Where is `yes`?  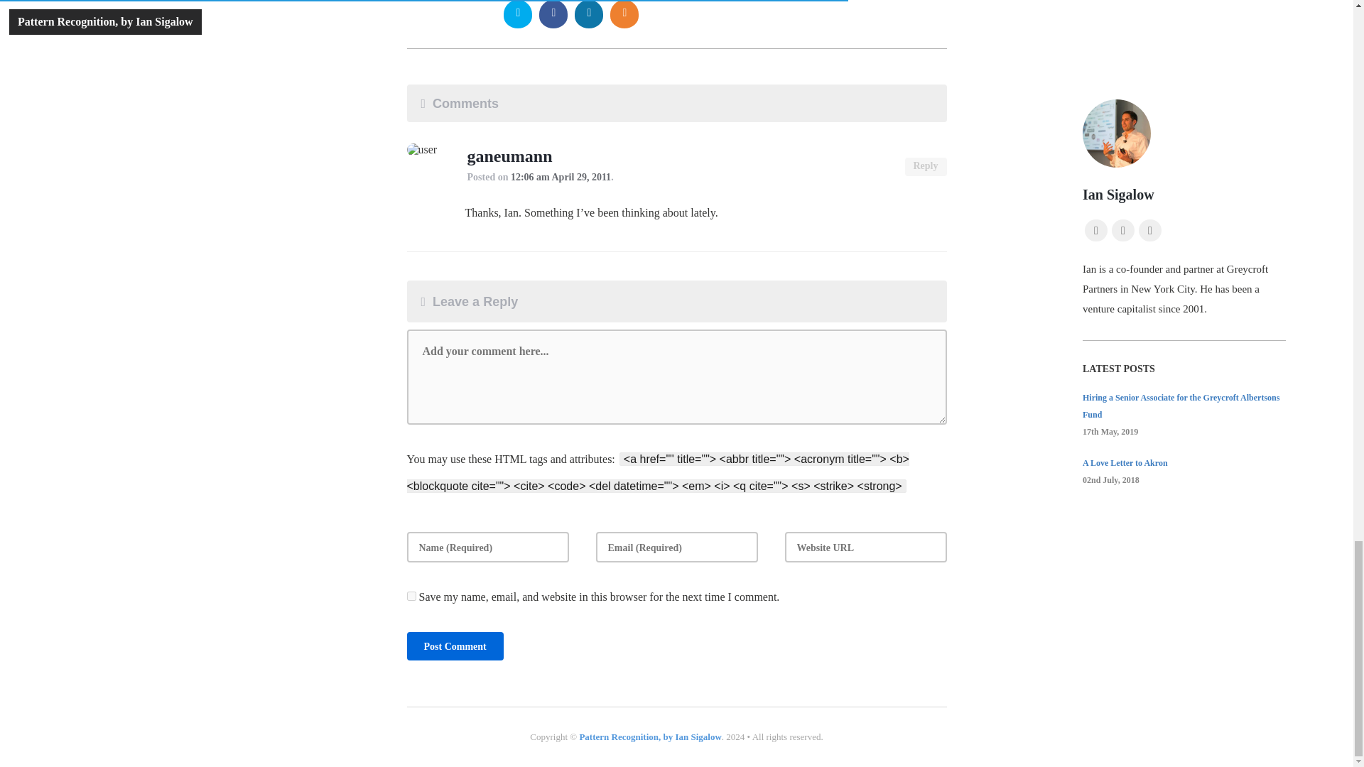
yes is located at coordinates (411, 595).